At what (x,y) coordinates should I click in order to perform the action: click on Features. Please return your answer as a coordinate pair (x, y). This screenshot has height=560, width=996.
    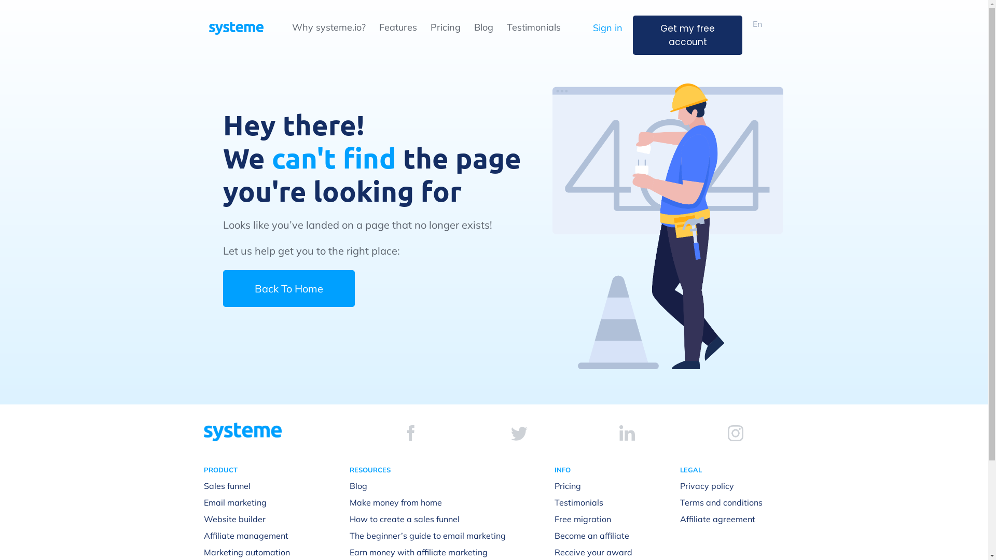
    Looking at the image, I should click on (397, 27).